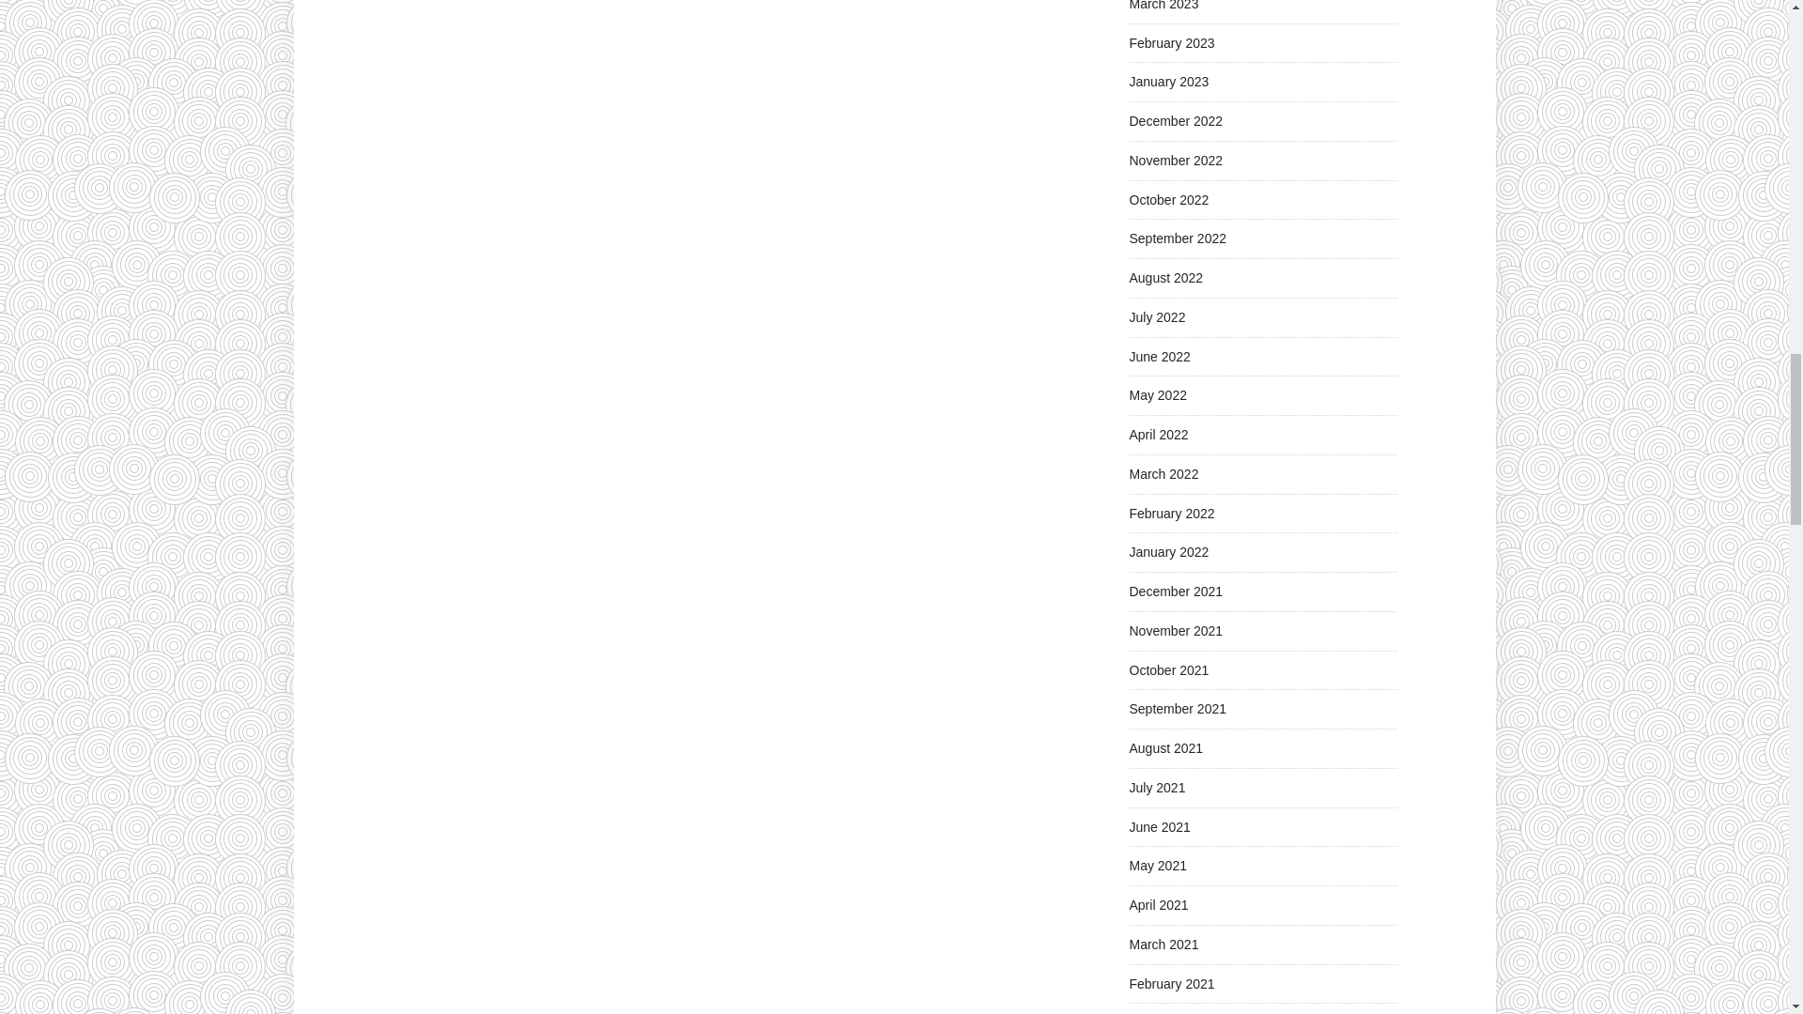 The image size is (1803, 1014). I want to click on February 2023, so click(1170, 43).